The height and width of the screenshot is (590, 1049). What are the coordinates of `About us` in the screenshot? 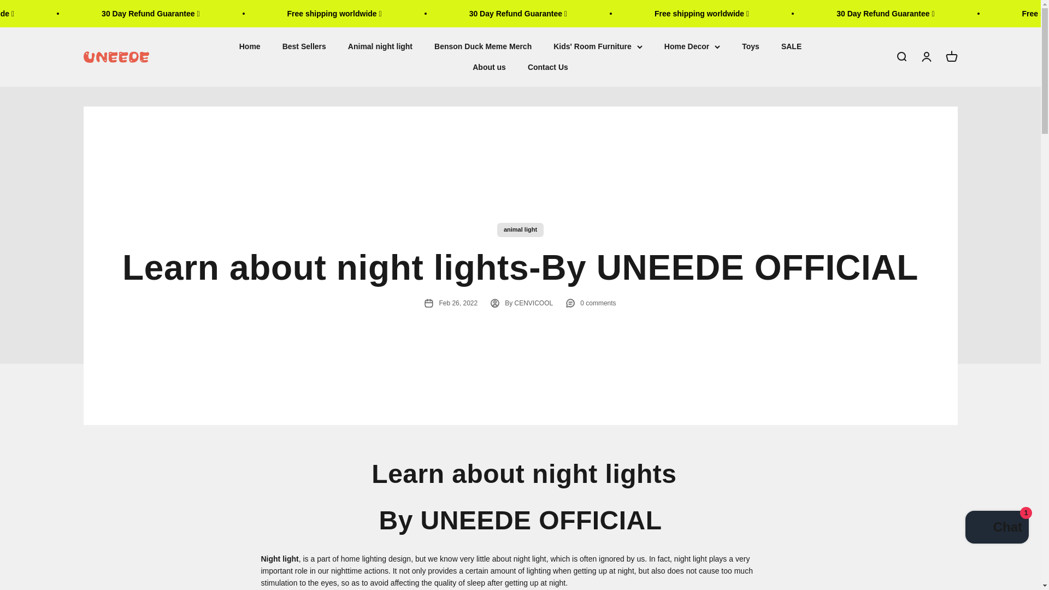 It's located at (489, 67).